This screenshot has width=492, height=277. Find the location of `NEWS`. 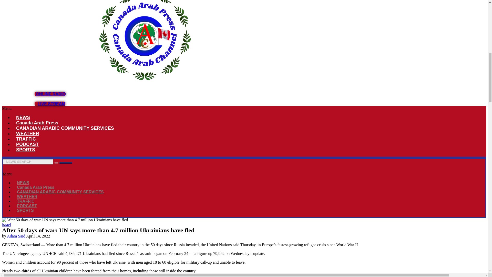

NEWS is located at coordinates (23, 183).